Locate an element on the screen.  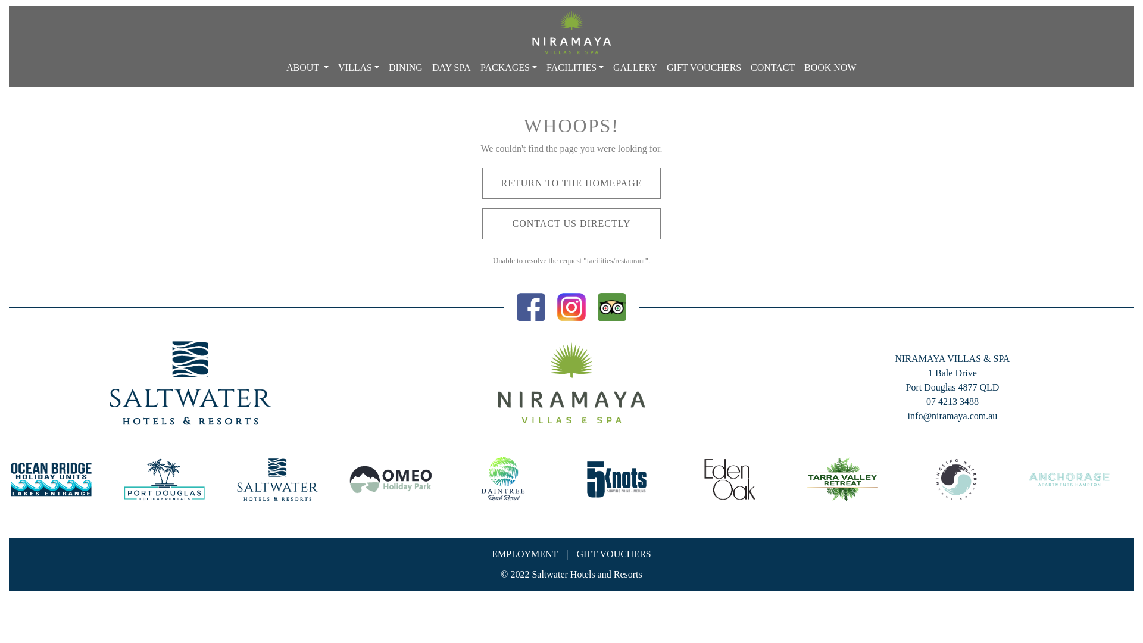
GIFT VOUCHERS is located at coordinates (704, 68).